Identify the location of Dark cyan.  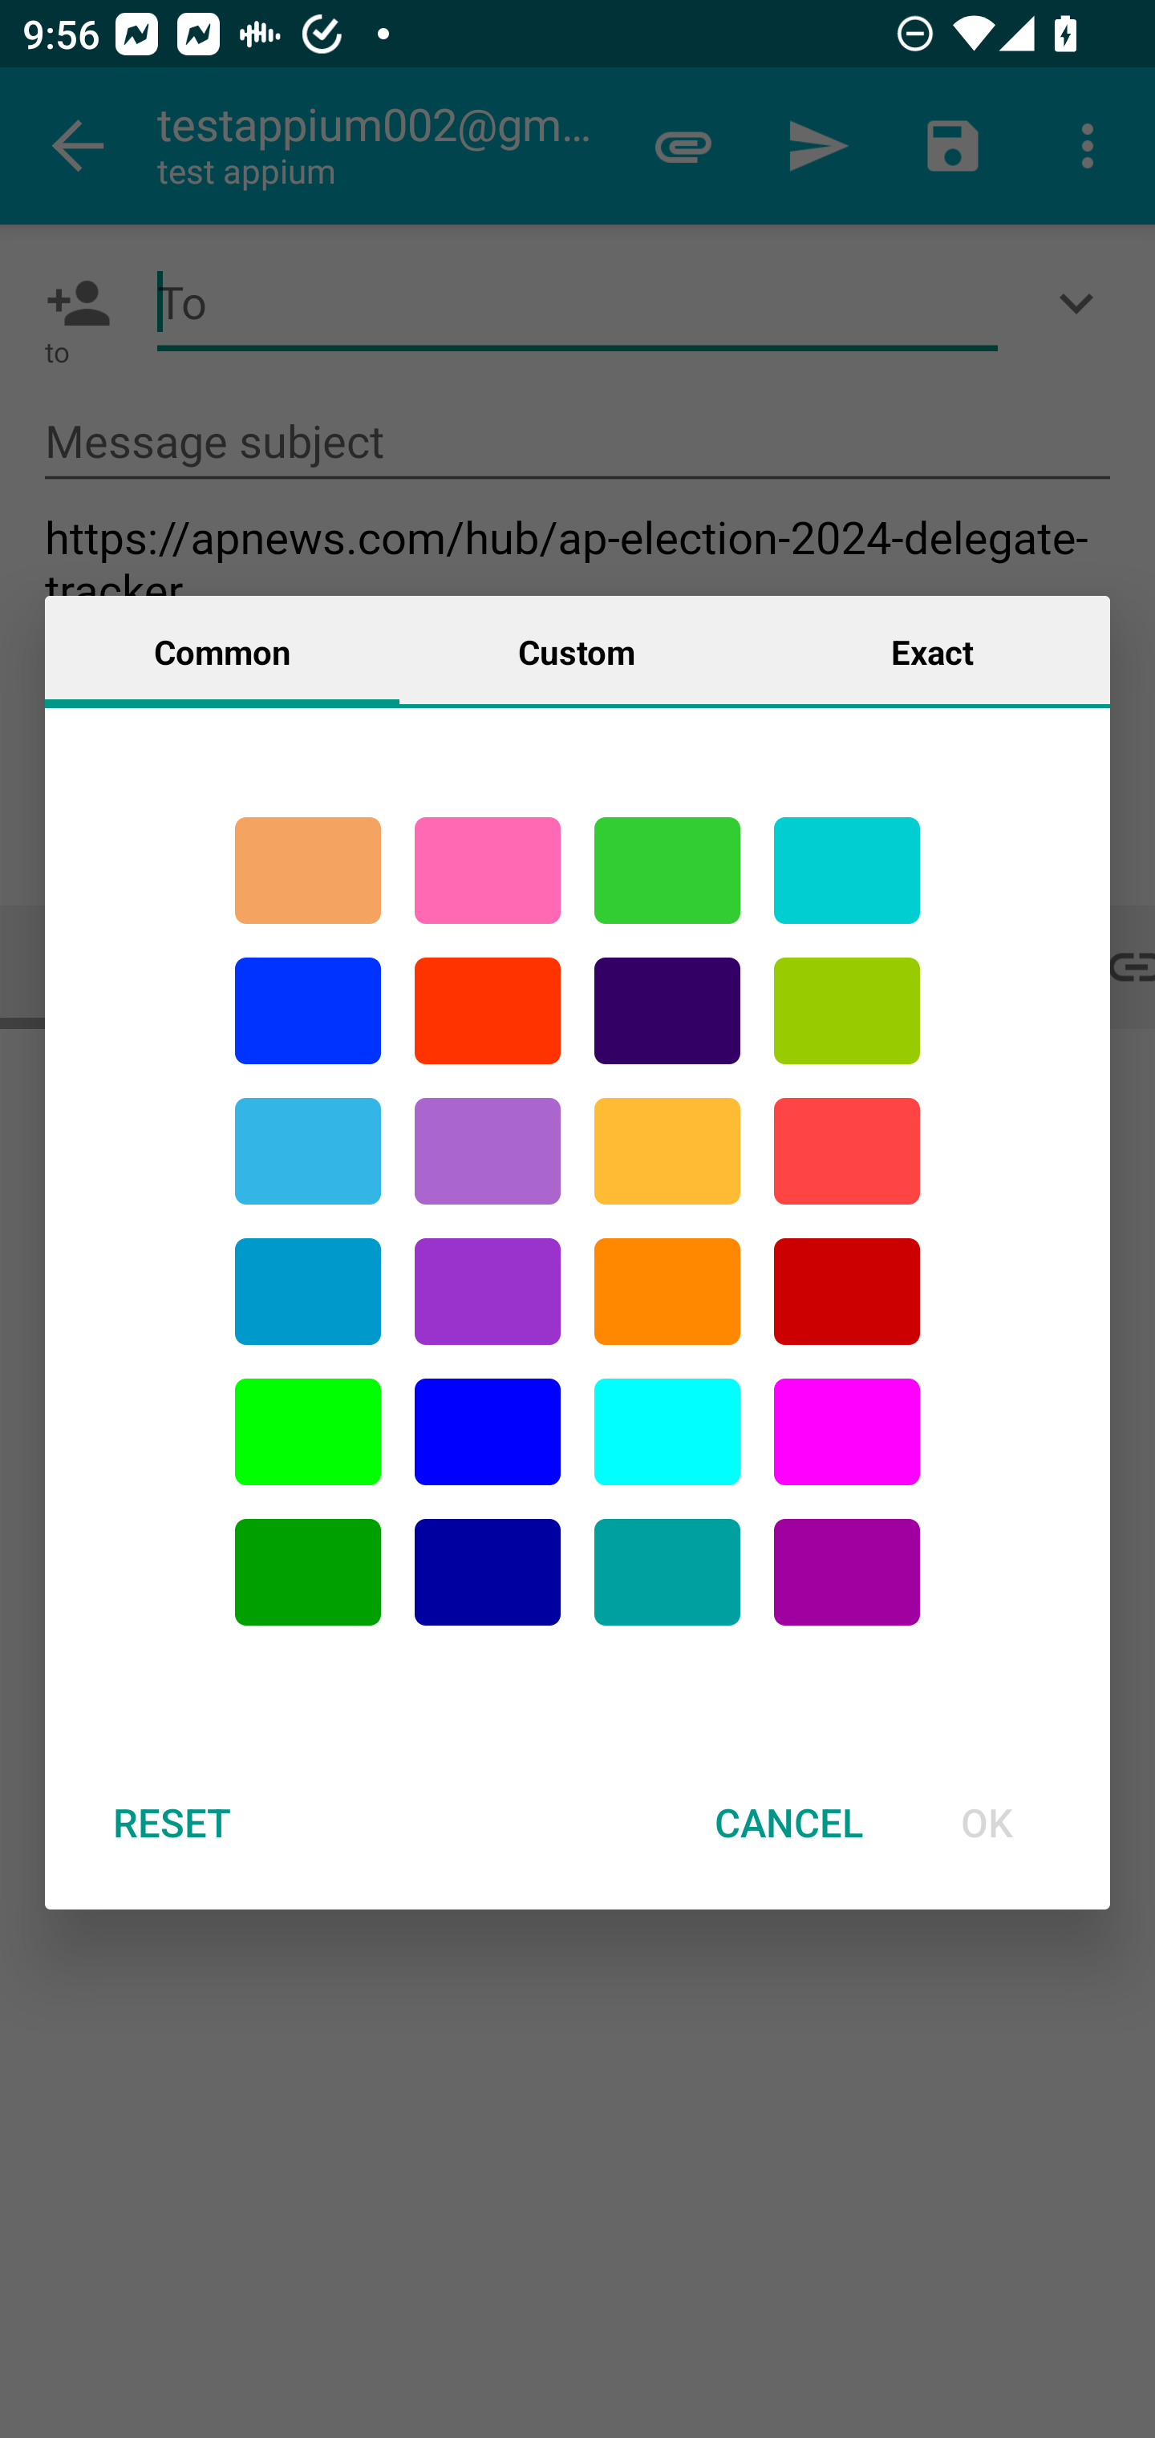
(308, 1292).